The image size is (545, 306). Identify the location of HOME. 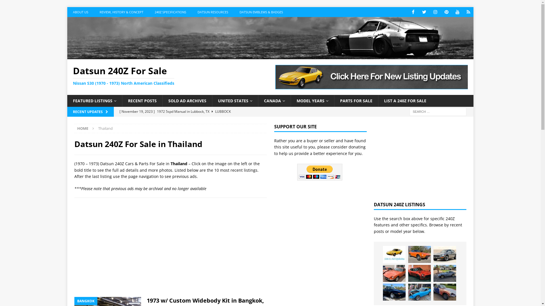
(83, 128).